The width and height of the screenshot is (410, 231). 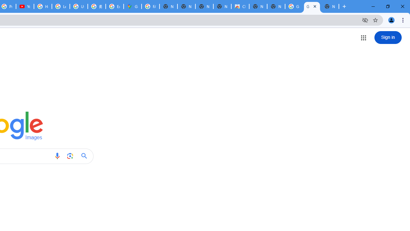 What do you see at coordinates (363, 38) in the screenshot?
I see `Google apps` at bounding box center [363, 38].